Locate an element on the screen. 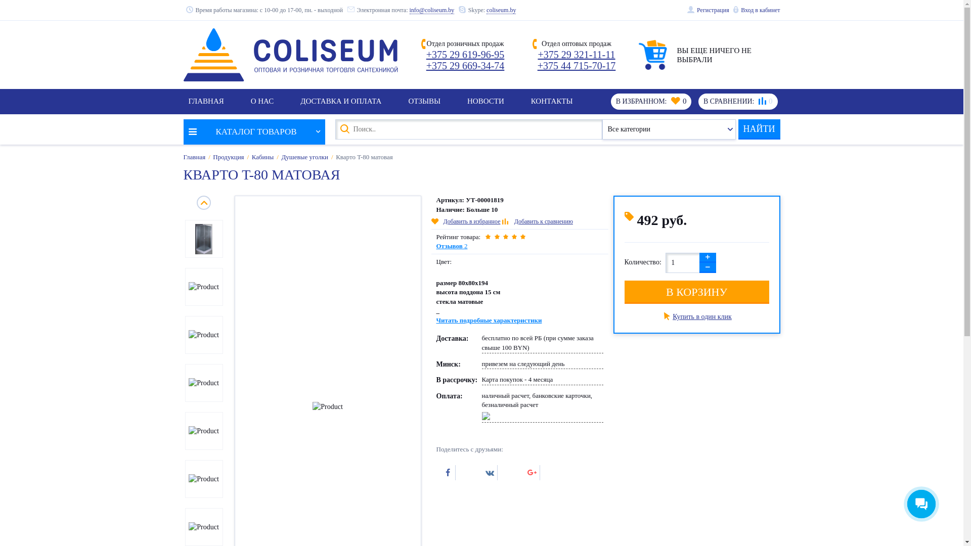  +375 29 619-96-95 is located at coordinates (465, 55).